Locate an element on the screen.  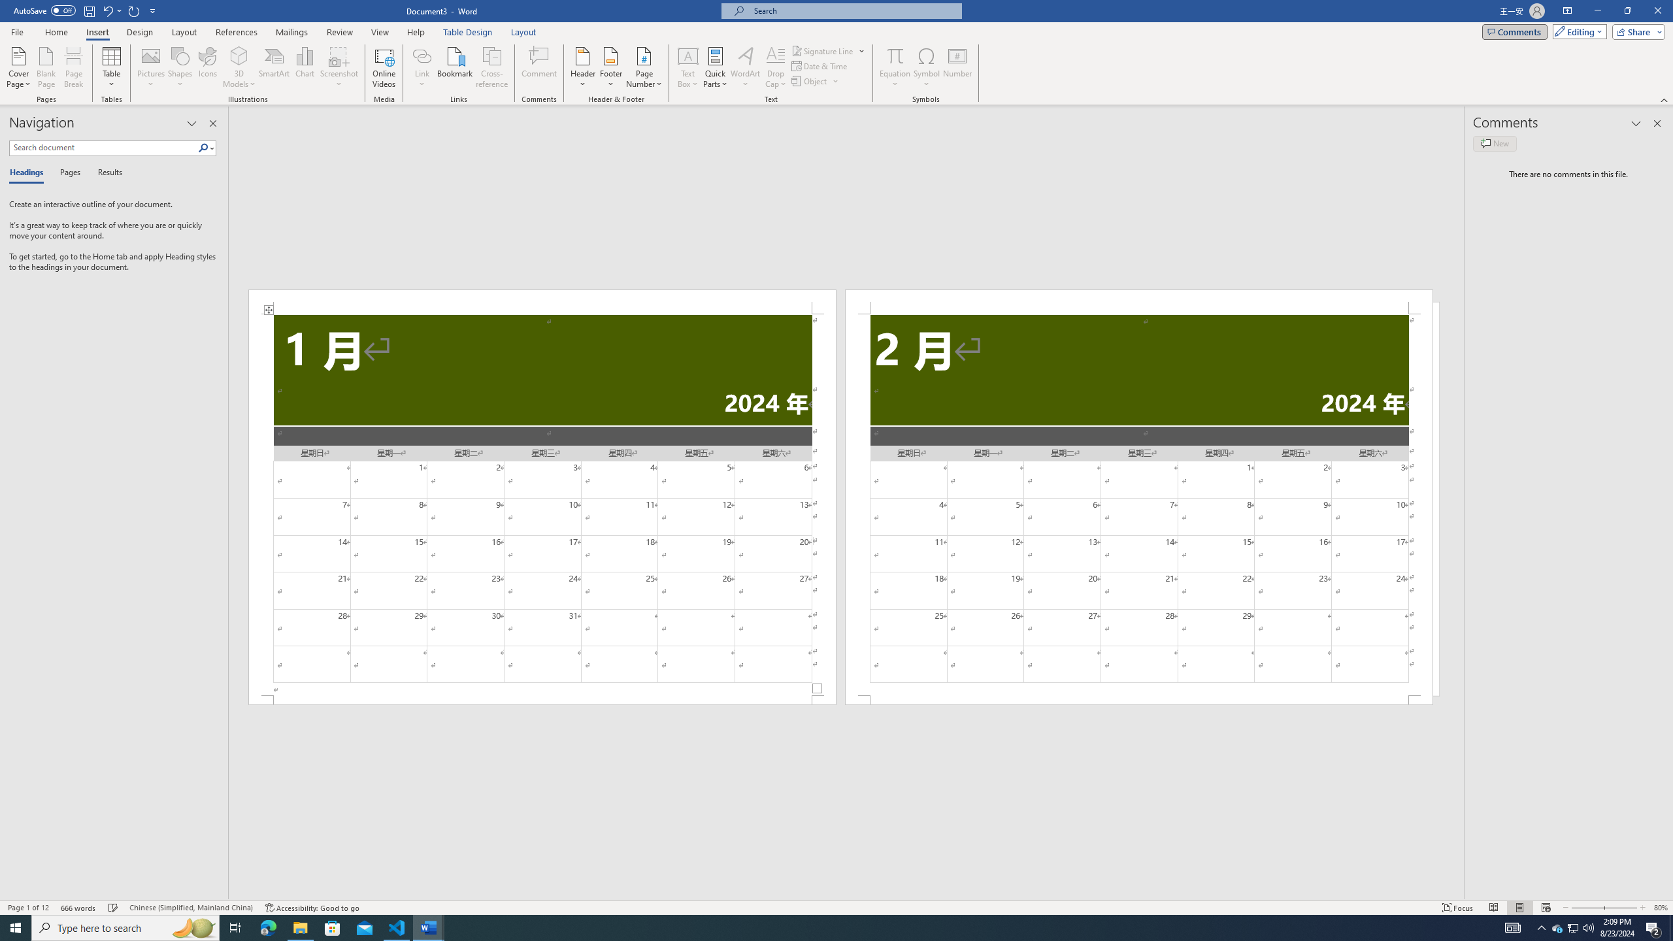
Footer is located at coordinates (610, 67).